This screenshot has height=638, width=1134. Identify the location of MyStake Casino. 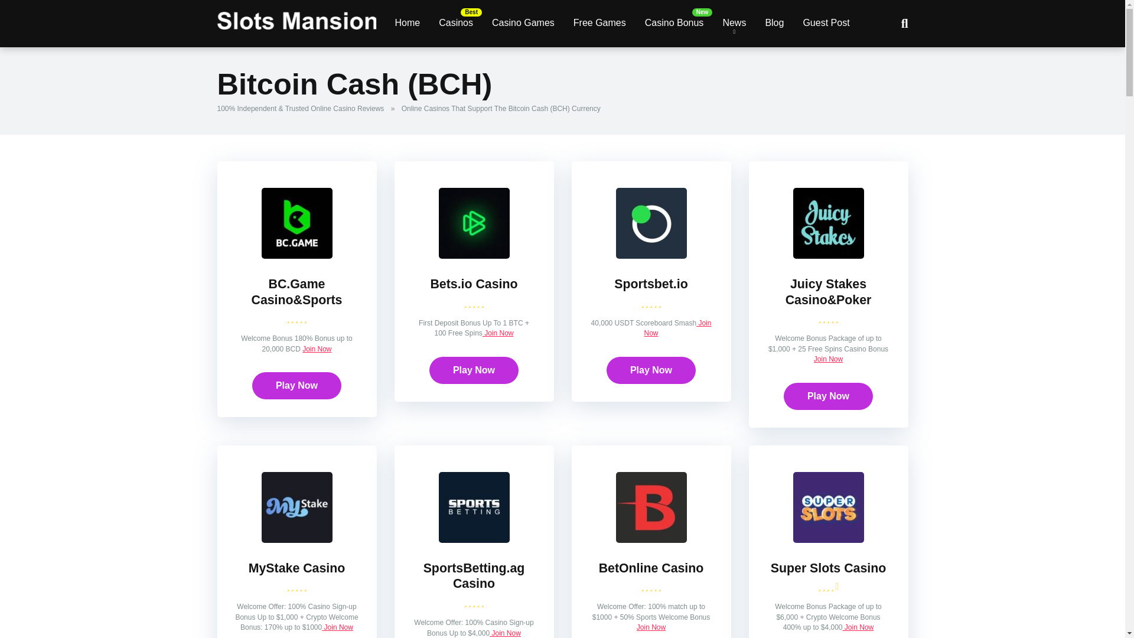
(296, 540).